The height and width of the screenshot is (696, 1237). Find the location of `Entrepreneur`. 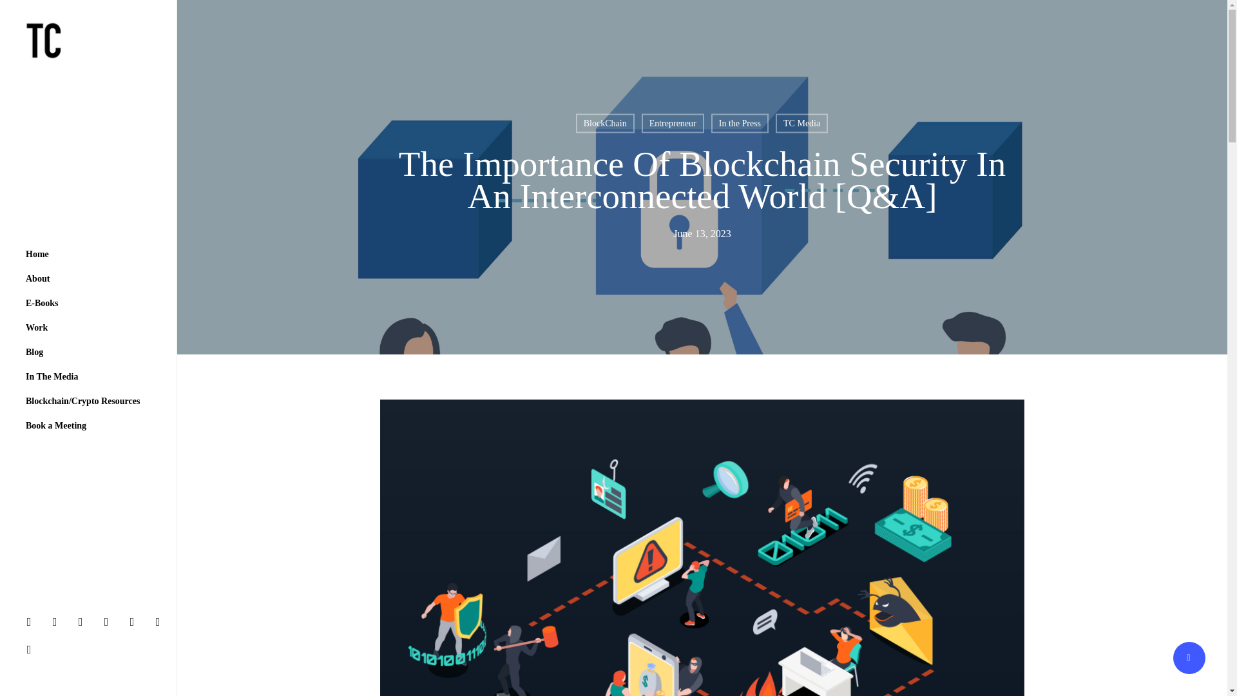

Entrepreneur is located at coordinates (673, 123).